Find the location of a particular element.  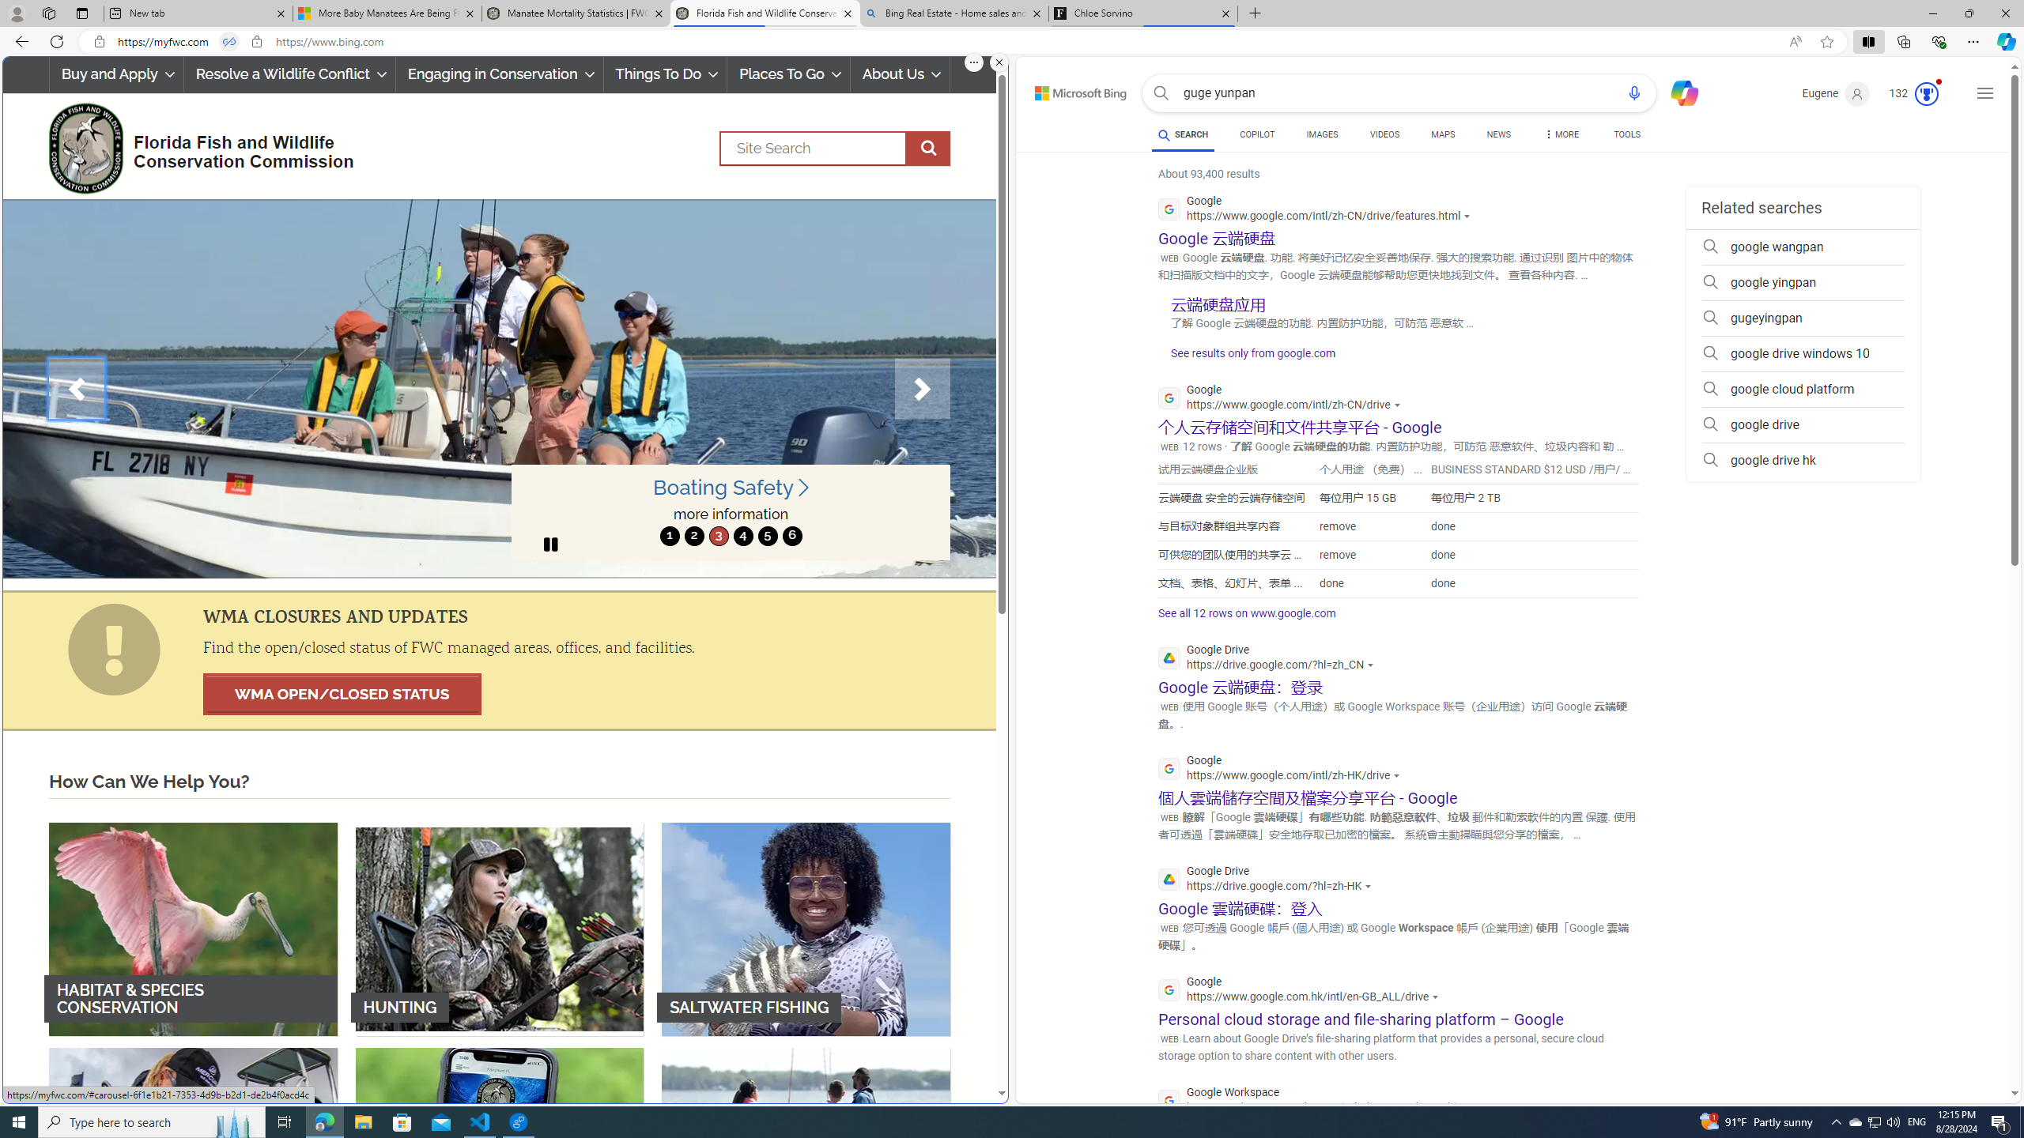

VIDEOS is located at coordinates (1384, 134).